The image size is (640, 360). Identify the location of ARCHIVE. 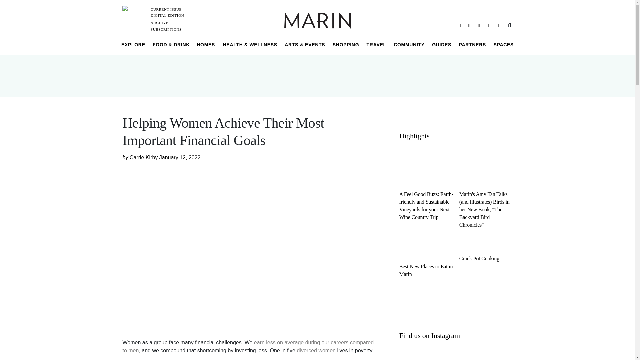
(159, 23).